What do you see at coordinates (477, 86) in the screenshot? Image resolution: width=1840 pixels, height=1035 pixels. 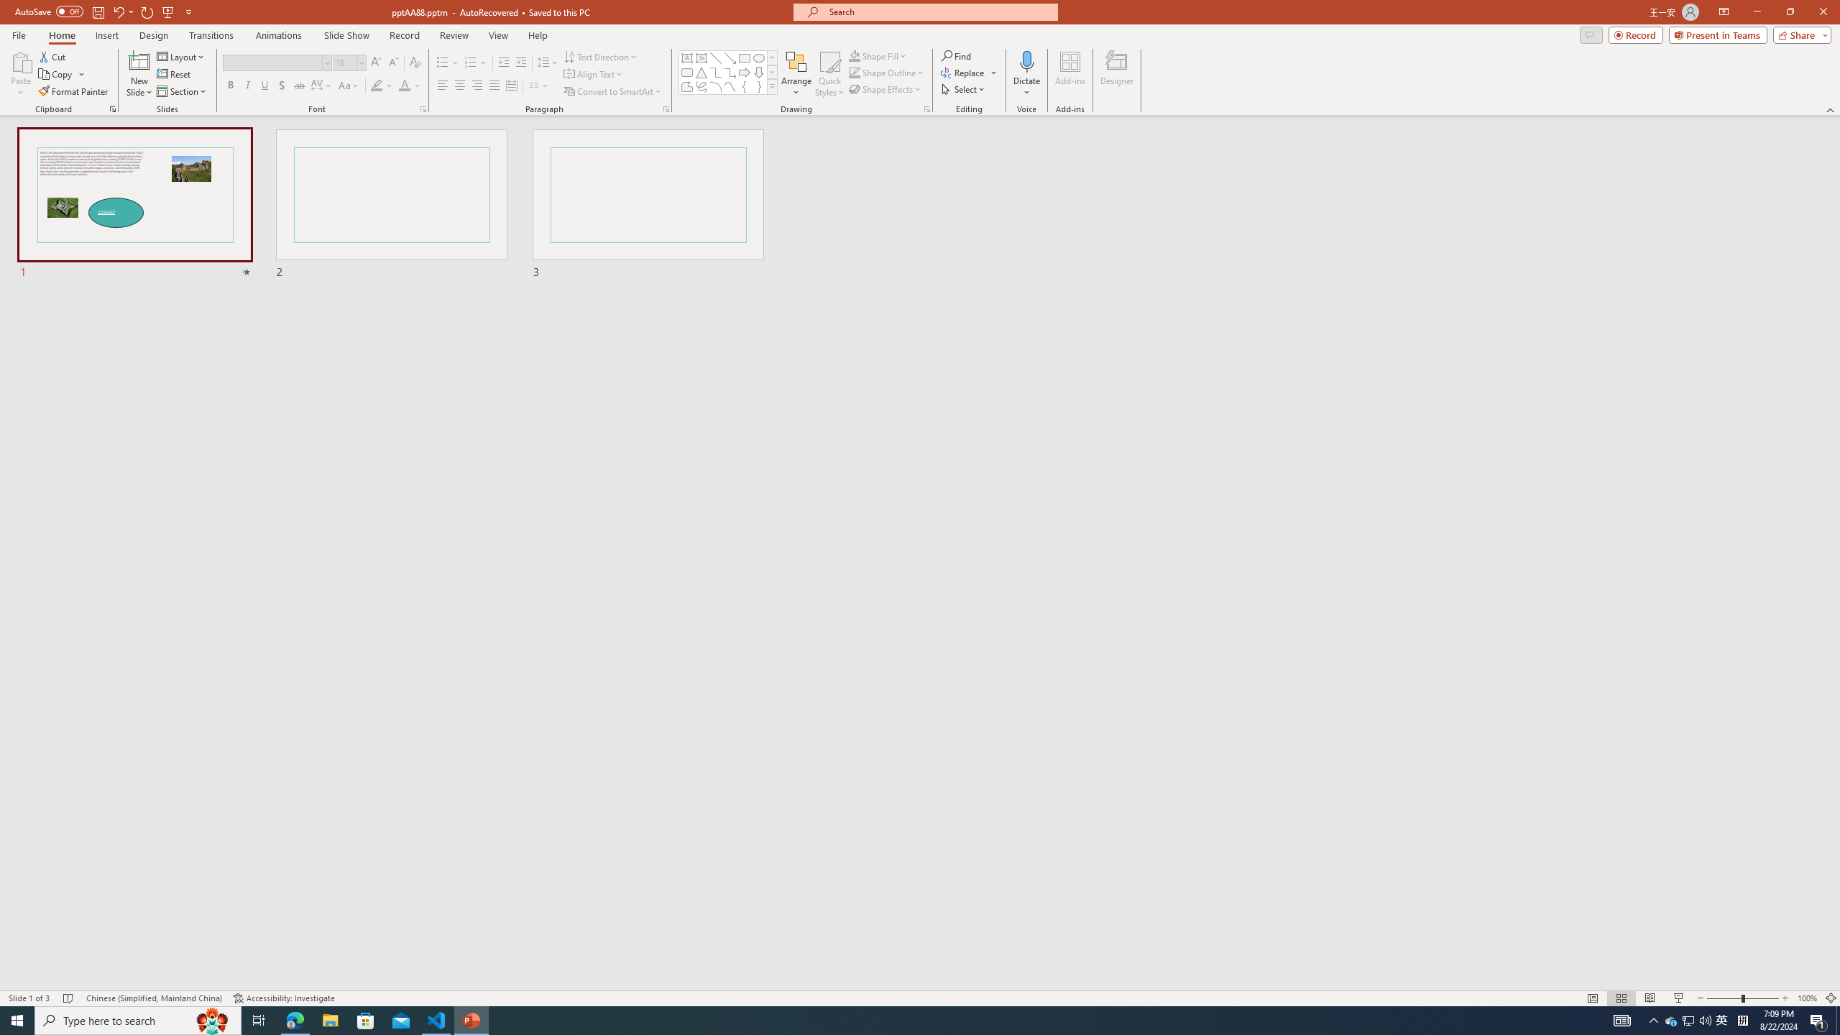 I see `Align Right` at bounding box center [477, 86].